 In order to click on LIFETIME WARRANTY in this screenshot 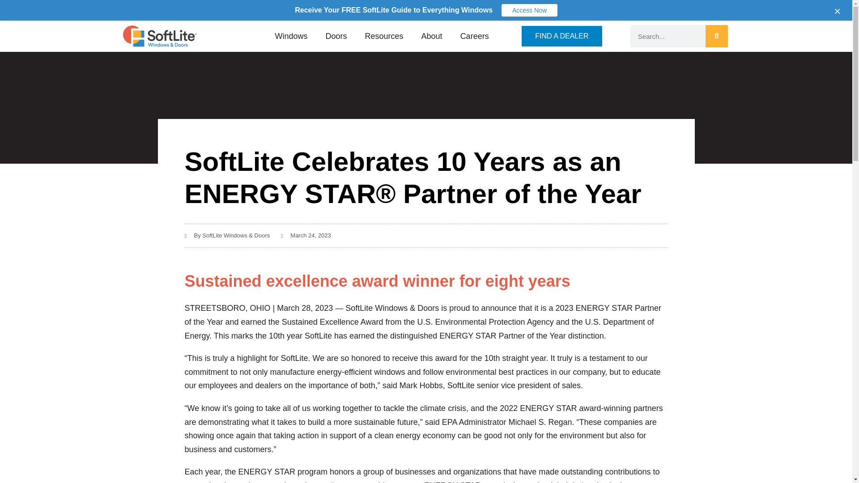, I will do `click(673, 10)`.